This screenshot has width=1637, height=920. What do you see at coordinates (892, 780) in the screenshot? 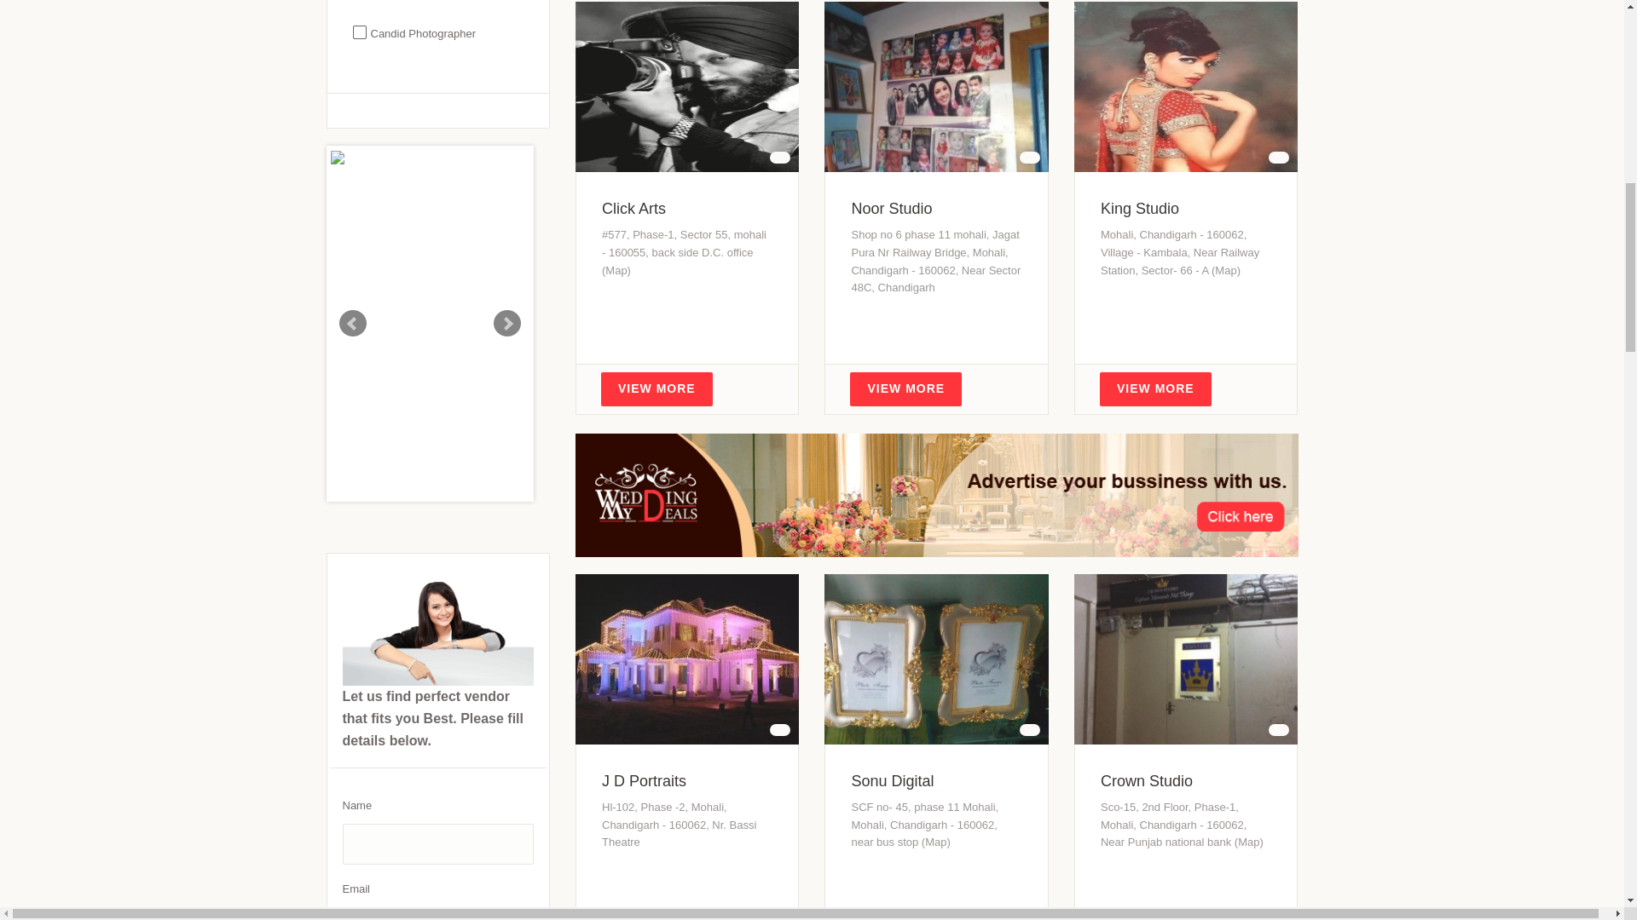
I see `Sonu Digital in mohali ` at bounding box center [892, 780].